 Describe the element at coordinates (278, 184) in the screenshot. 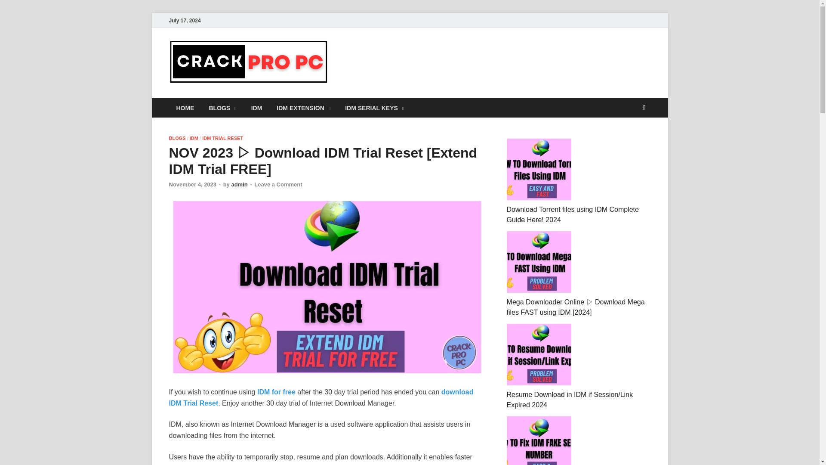

I see `Leave a Comment` at that location.